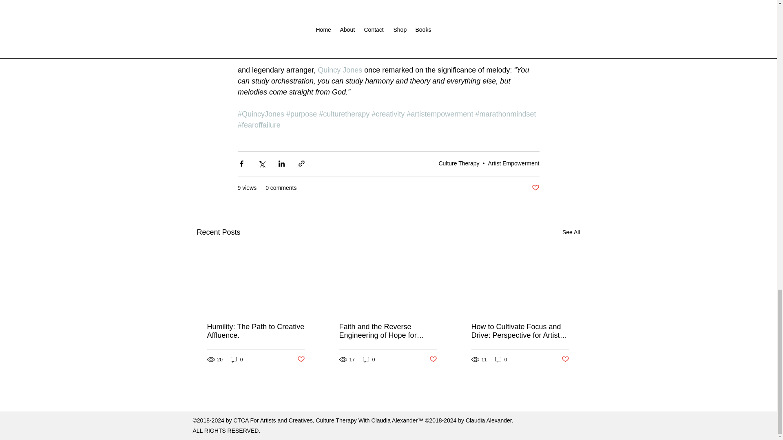 Image resolution: width=783 pixels, height=440 pixels. I want to click on Post not marked as liked, so click(535, 188).